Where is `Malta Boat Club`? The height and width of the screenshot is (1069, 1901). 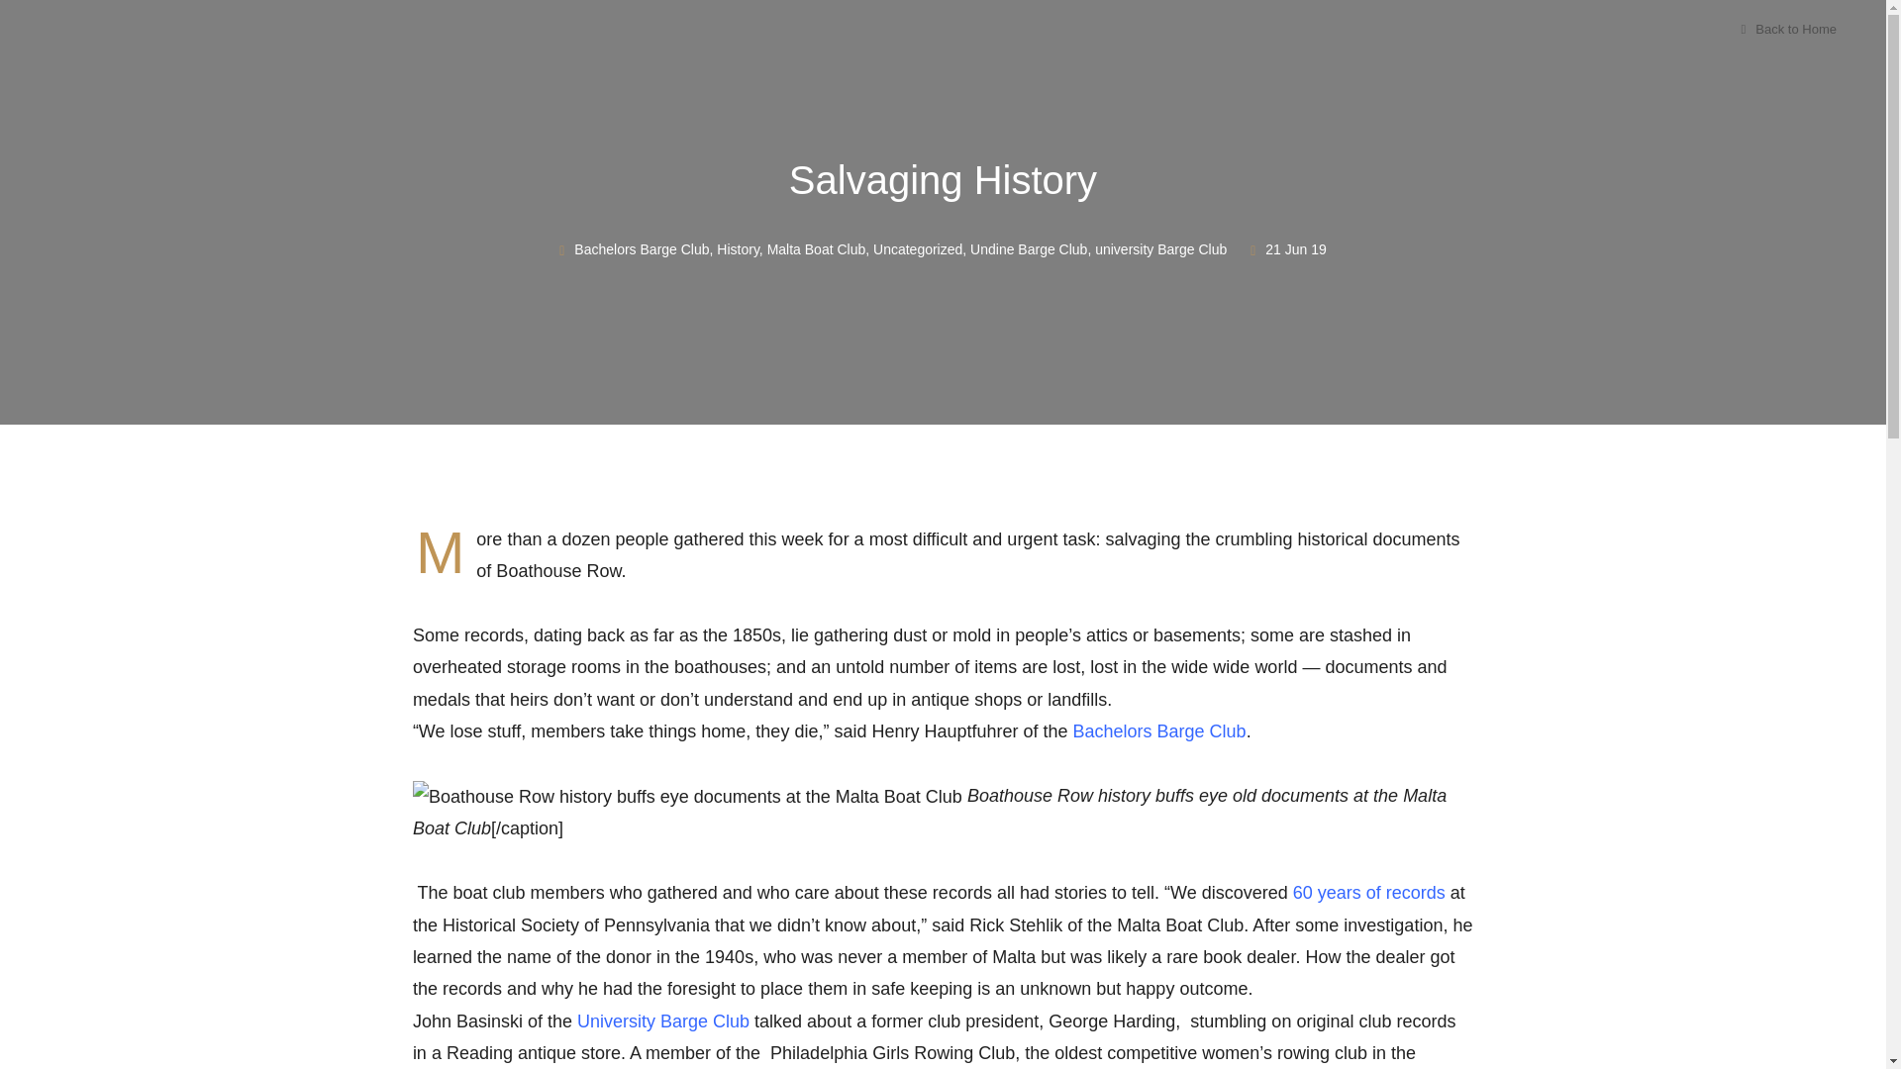 Malta Boat Club is located at coordinates (817, 249).